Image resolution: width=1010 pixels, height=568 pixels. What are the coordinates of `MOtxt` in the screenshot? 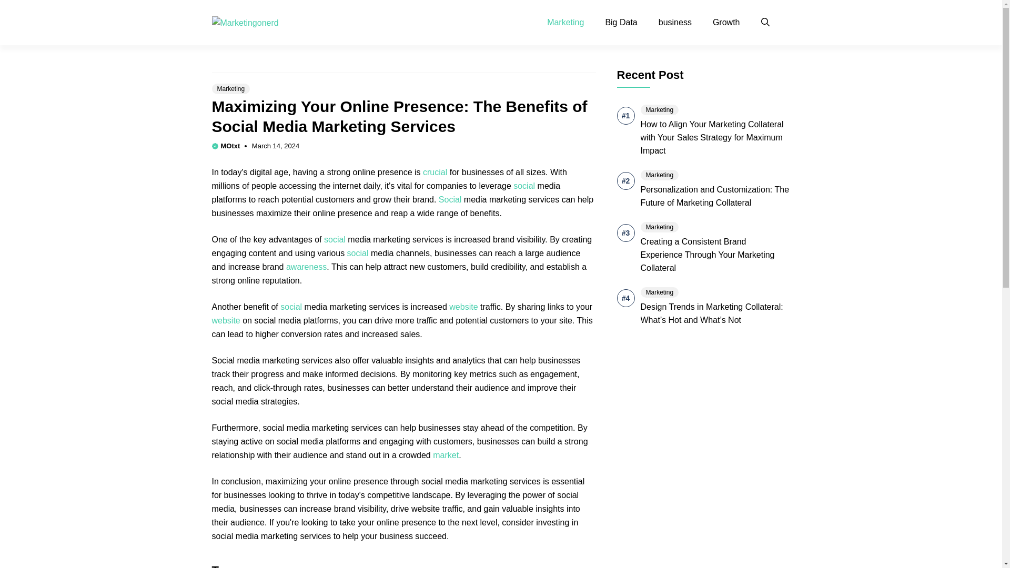 It's located at (230, 146).